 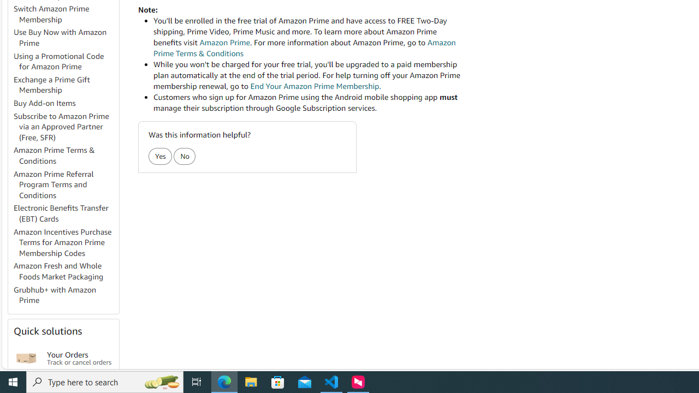 What do you see at coordinates (66, 85) in the screenshot?
I see `Exchange a Prime Gift Membership` at bounding box center [66, 85].